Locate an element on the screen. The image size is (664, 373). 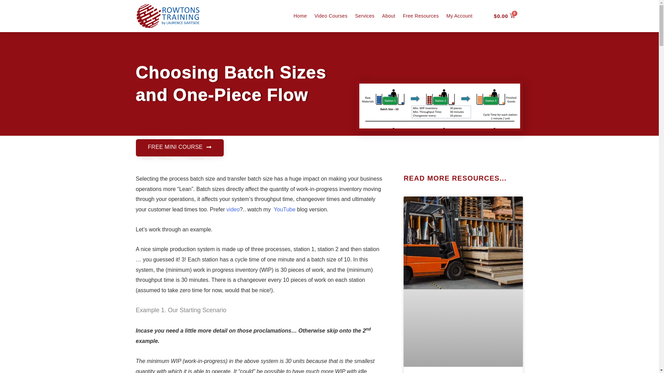
My Account is located at coordinates (459, 16).